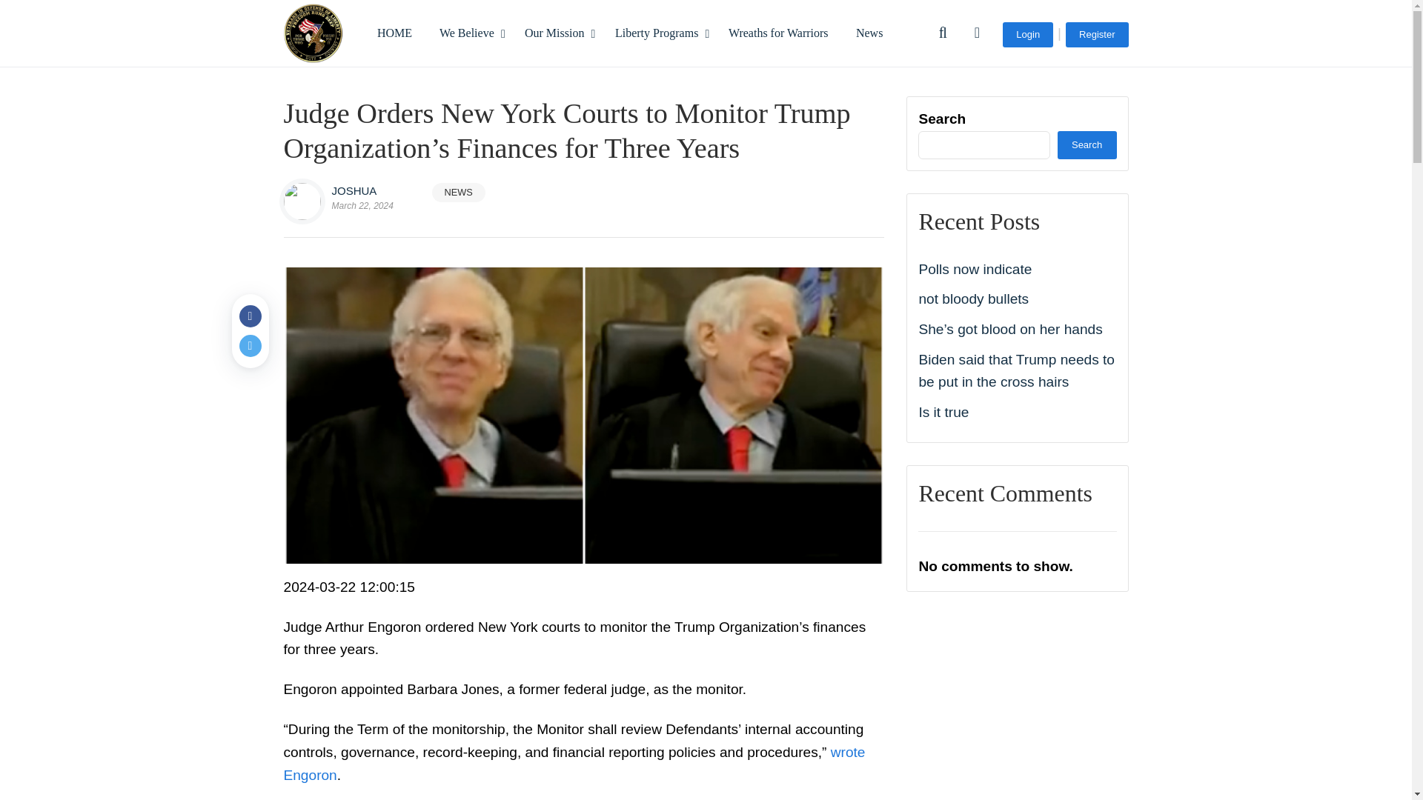 This screenshot has height=800, width=1423. Describe the element at coordinates (249, 316) in the screenshot. I see `Facebook` at that location.